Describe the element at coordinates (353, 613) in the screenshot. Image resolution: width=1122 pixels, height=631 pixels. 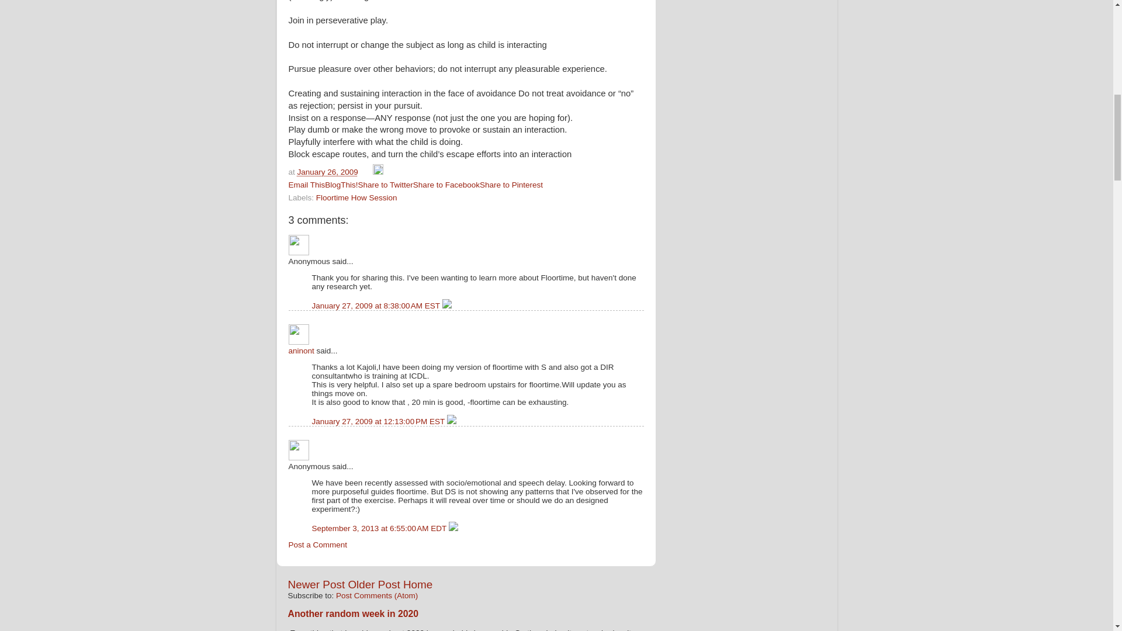
I see `Another random week in 2020` at that location.